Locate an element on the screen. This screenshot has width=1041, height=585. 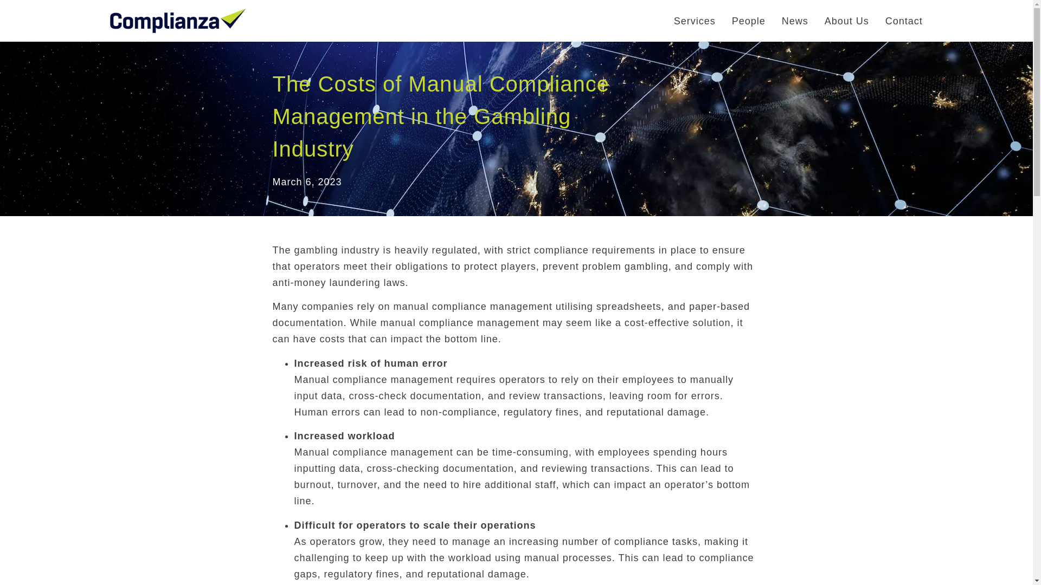
Services is located at coordinates (695, 21).